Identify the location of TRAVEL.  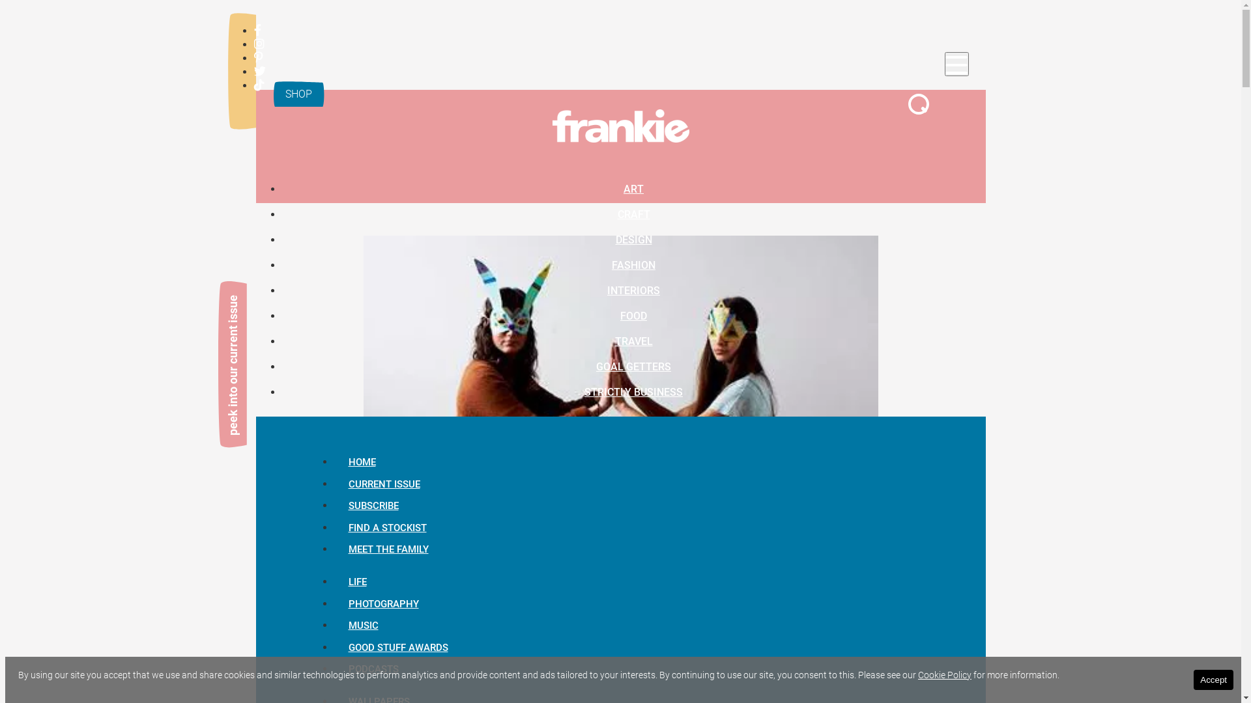
(633, 341).